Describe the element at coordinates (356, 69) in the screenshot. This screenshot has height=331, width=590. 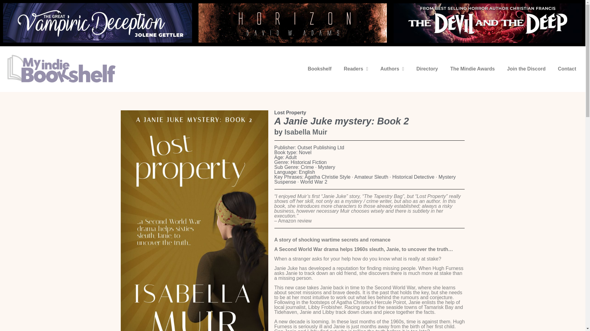
I see `Readers` at that location.